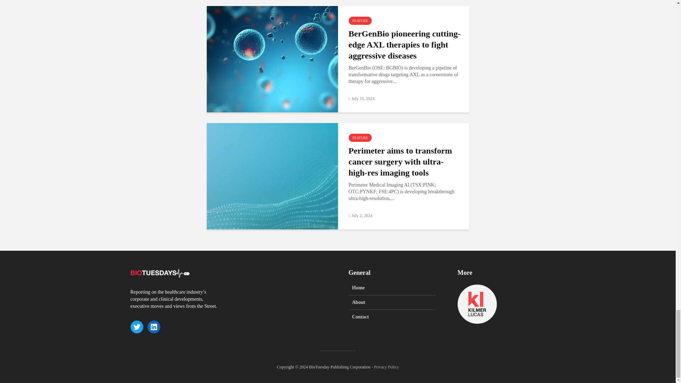  I want to click on Twitter, so click(137, 327).